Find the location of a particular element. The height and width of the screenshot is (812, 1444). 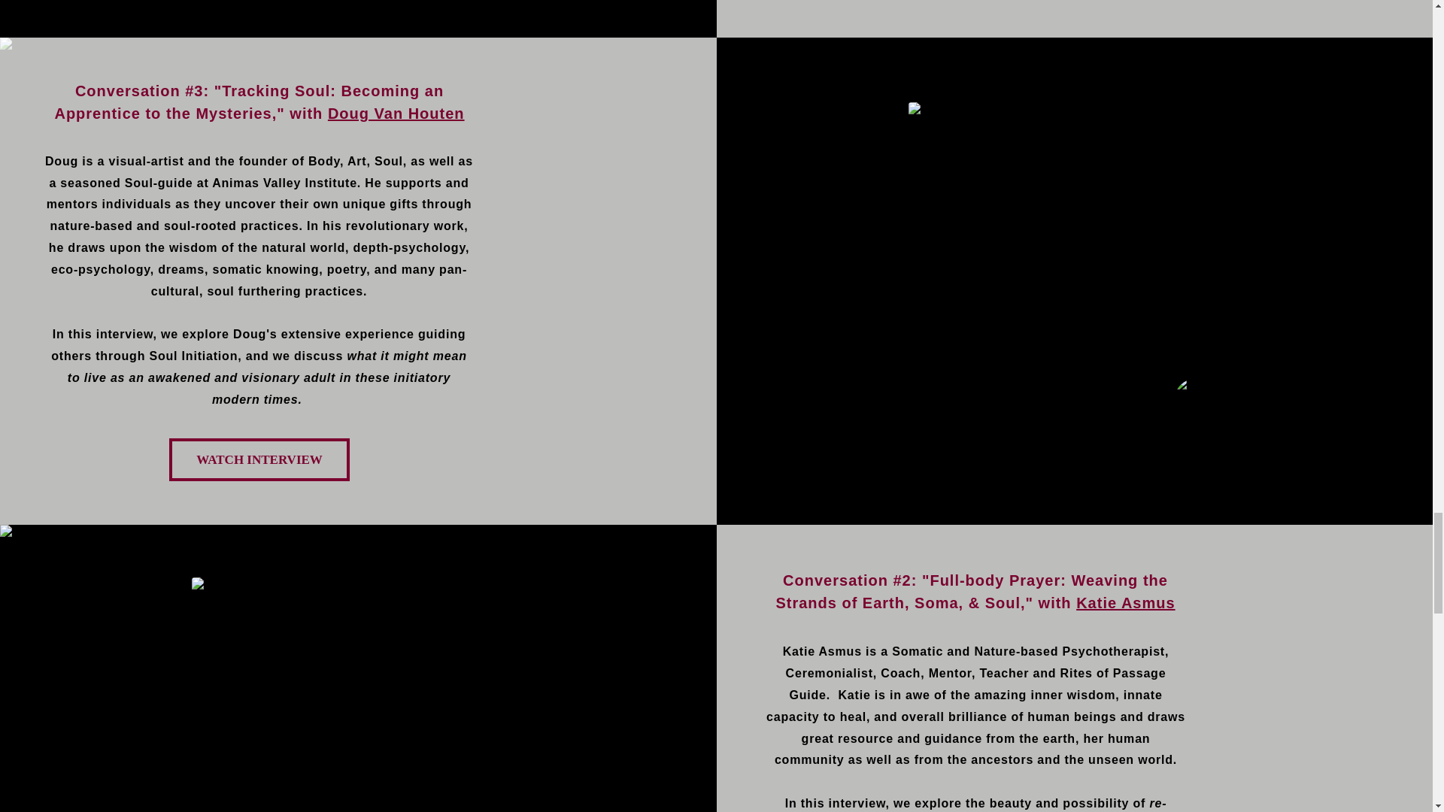

WATCH INTERVIEW is located at coordinates (259, 460).